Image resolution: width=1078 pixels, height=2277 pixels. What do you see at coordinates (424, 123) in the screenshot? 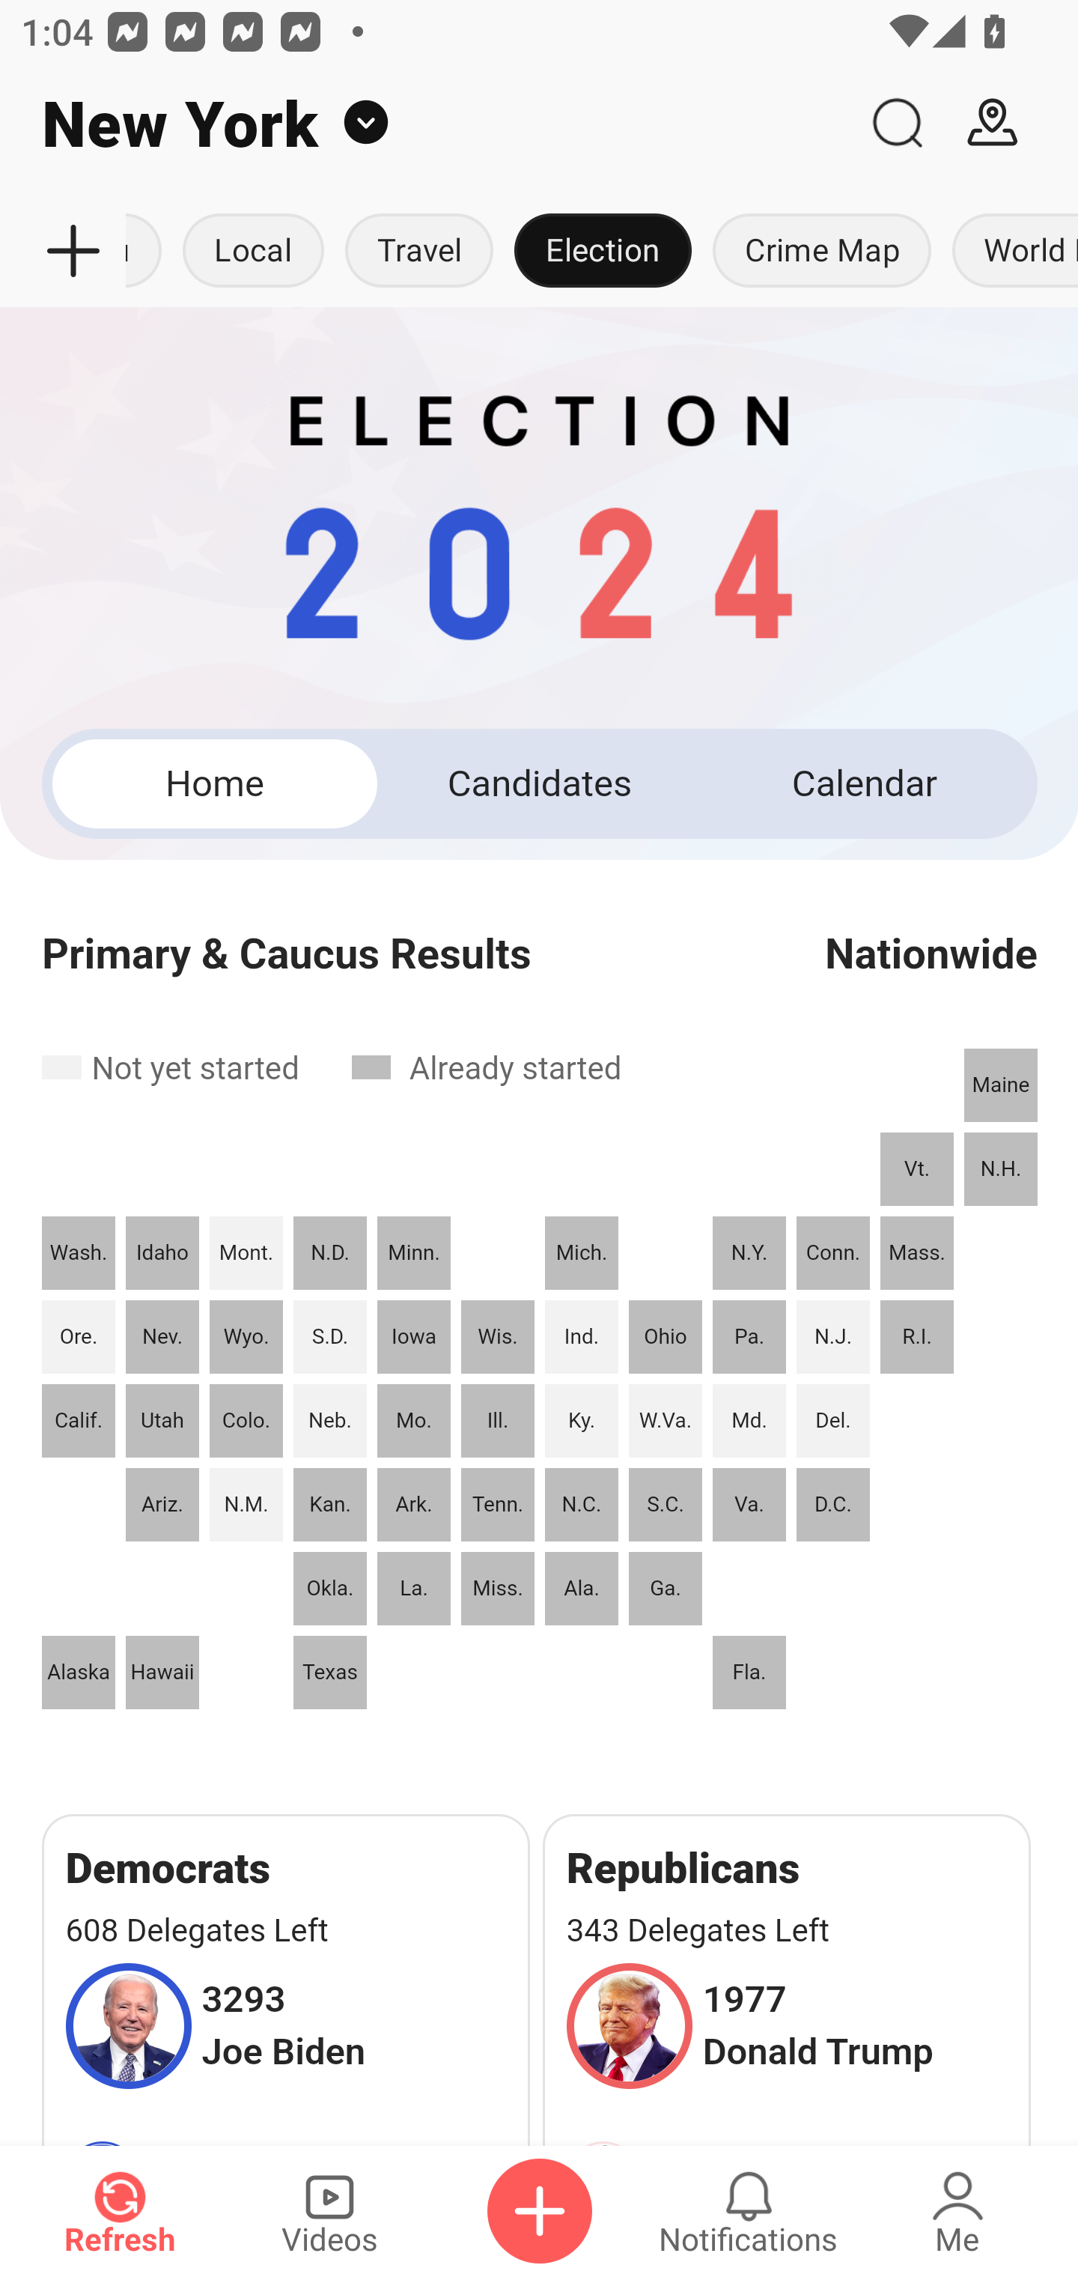
I see `New York` at bounding box center [424, 123].